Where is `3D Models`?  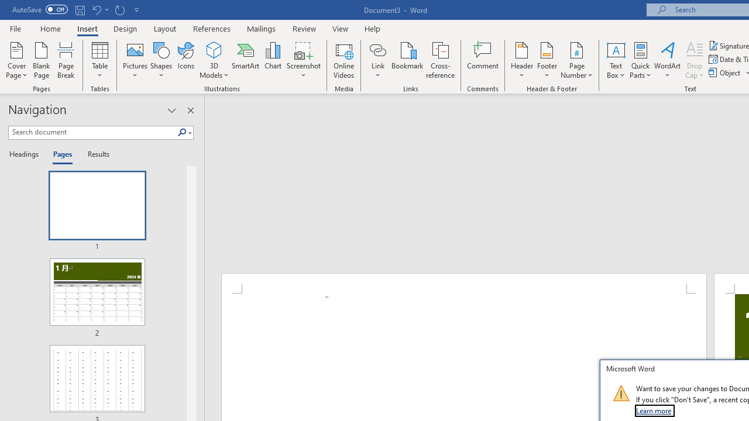 3D Models is located at coordinates (214, 60).